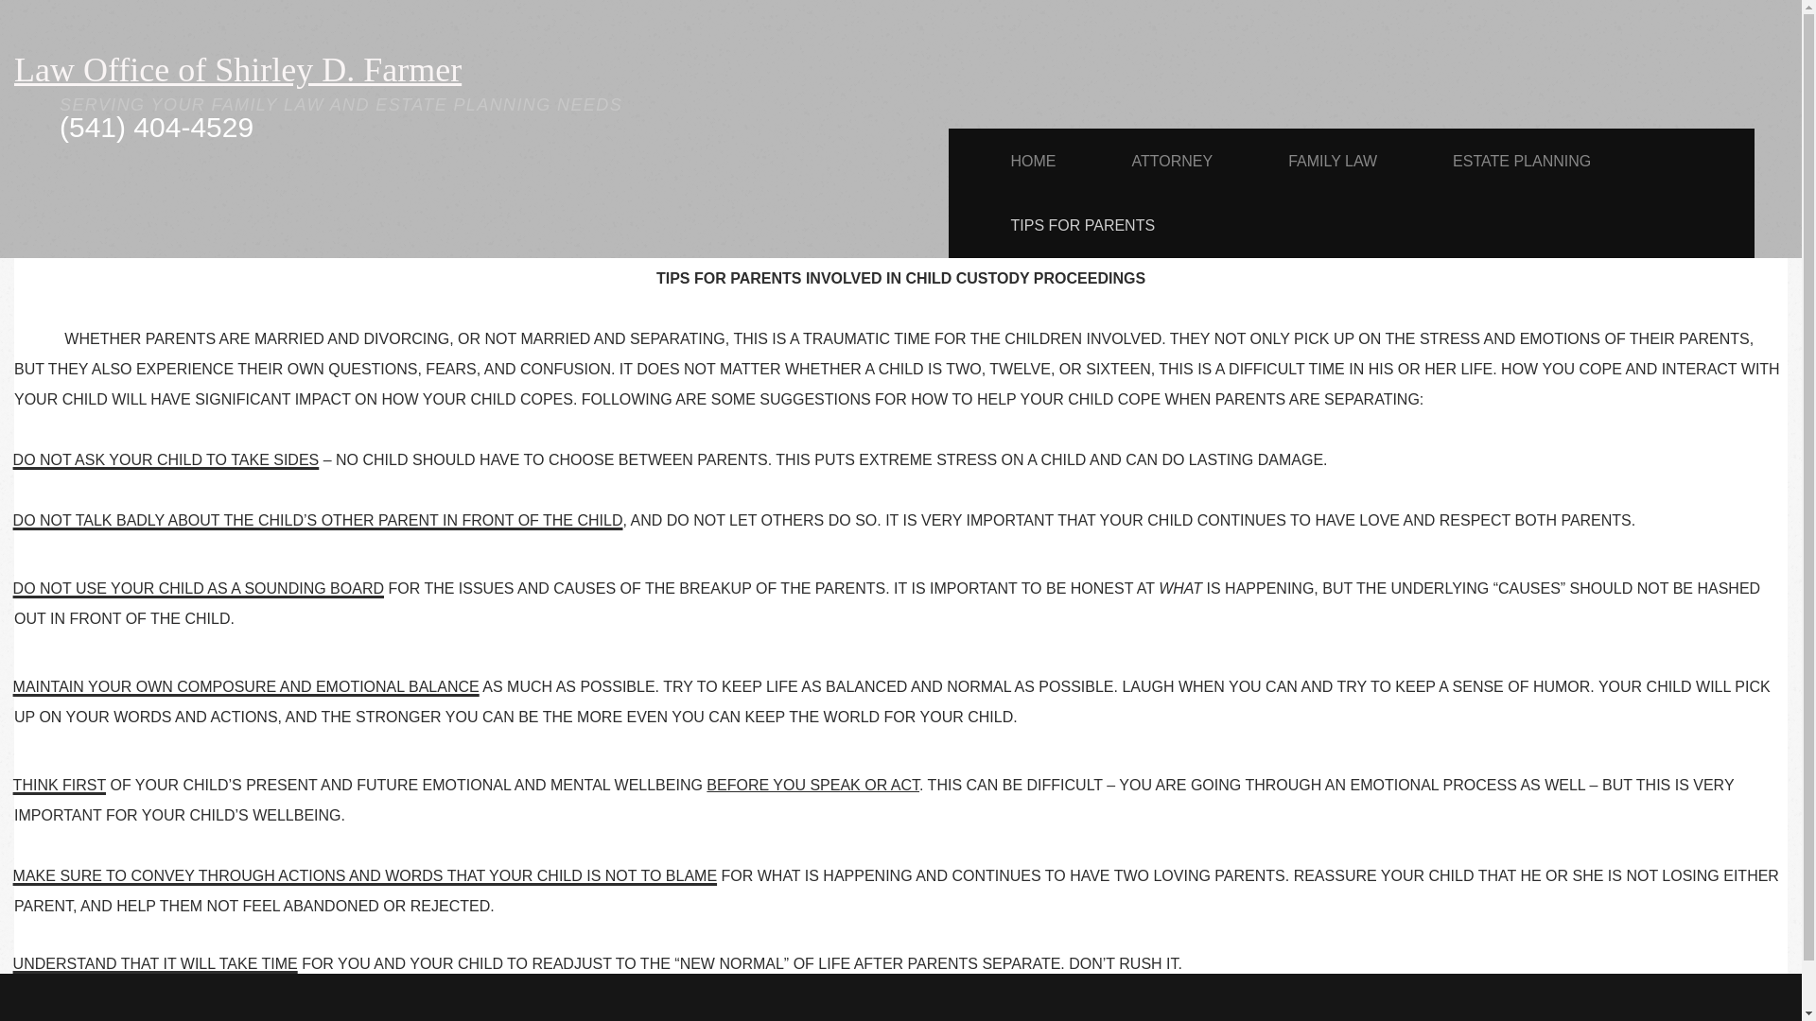 This screenshot has width=1816, height=1021. I want to click on ESTATE PLANNING, so click(1521, 161).